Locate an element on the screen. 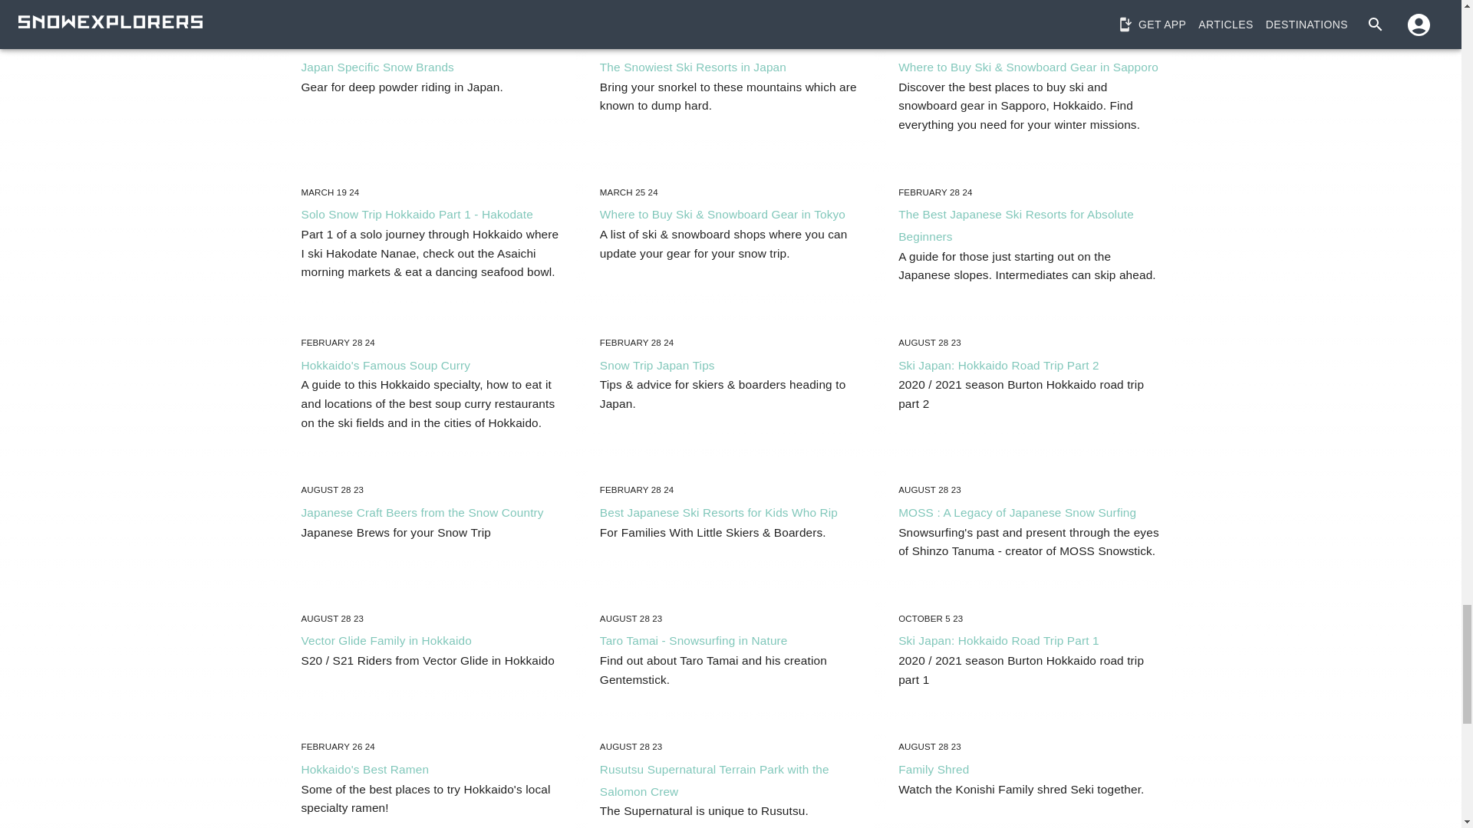 This screenshot has height=828, width=1473. The Best Japanese Ski Resorts for Absolute Beginners is located at coordinates (1016, 225).